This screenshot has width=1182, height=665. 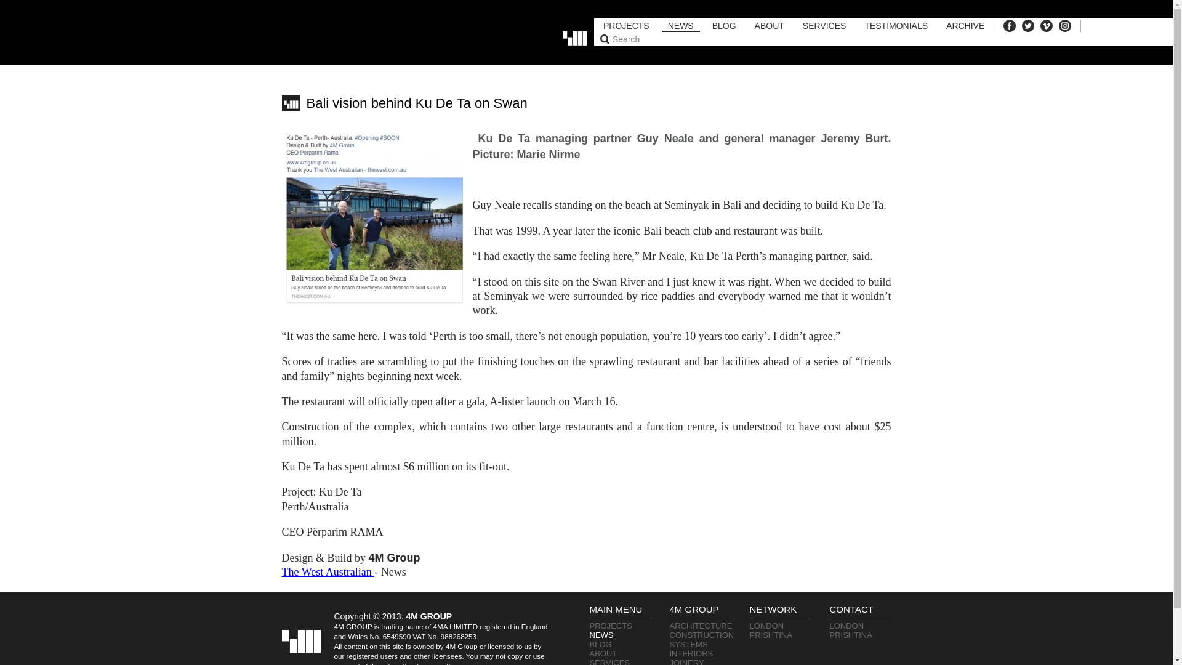 I want to click on TESTIMONIALS, so click(x=895, y=25).